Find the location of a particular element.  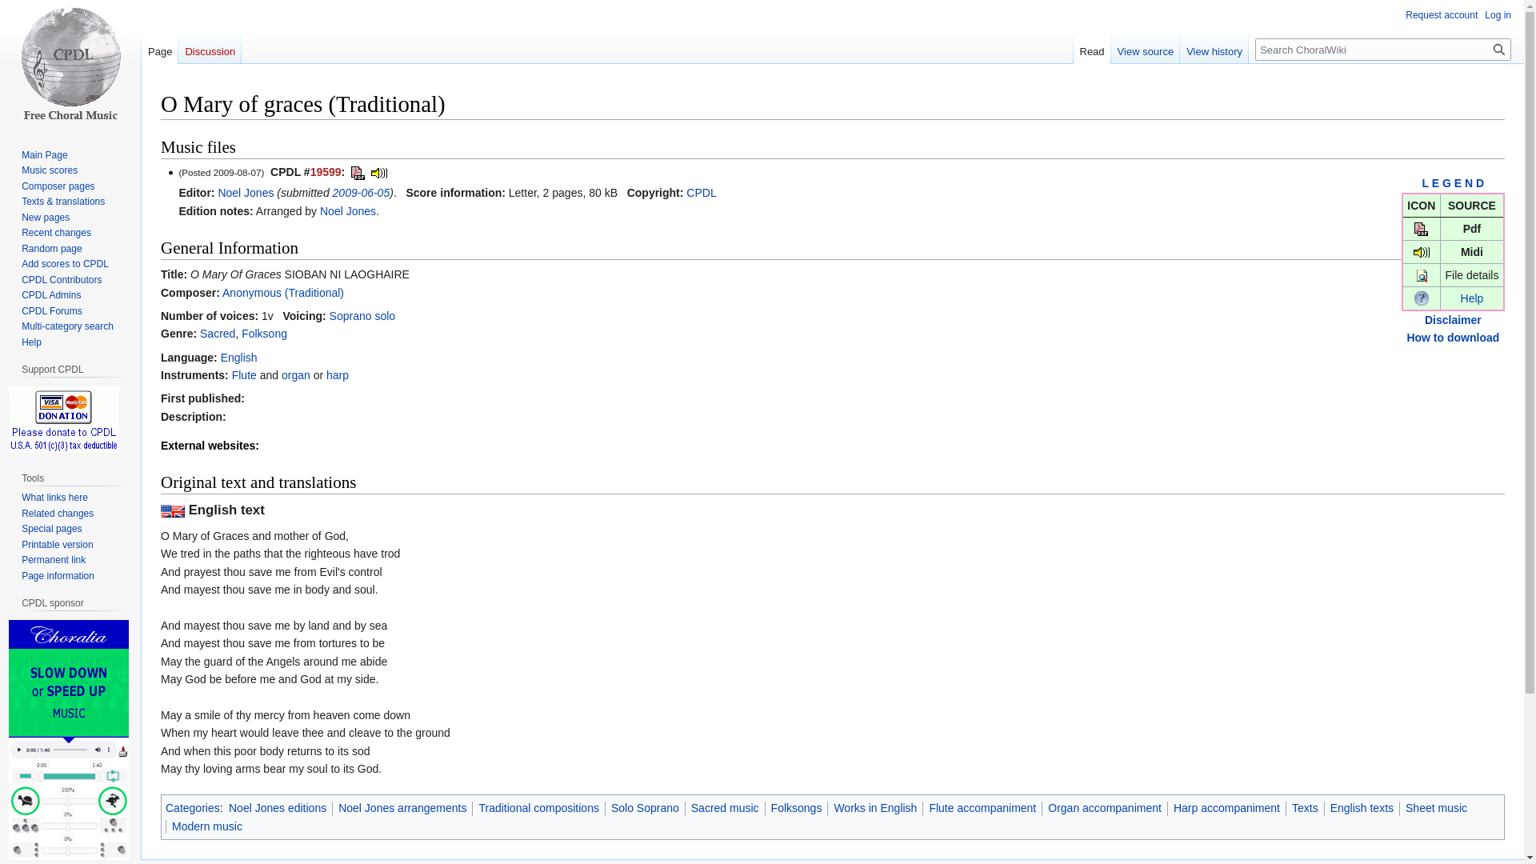

Noel Jones editions is located at coordinates (277, 808).